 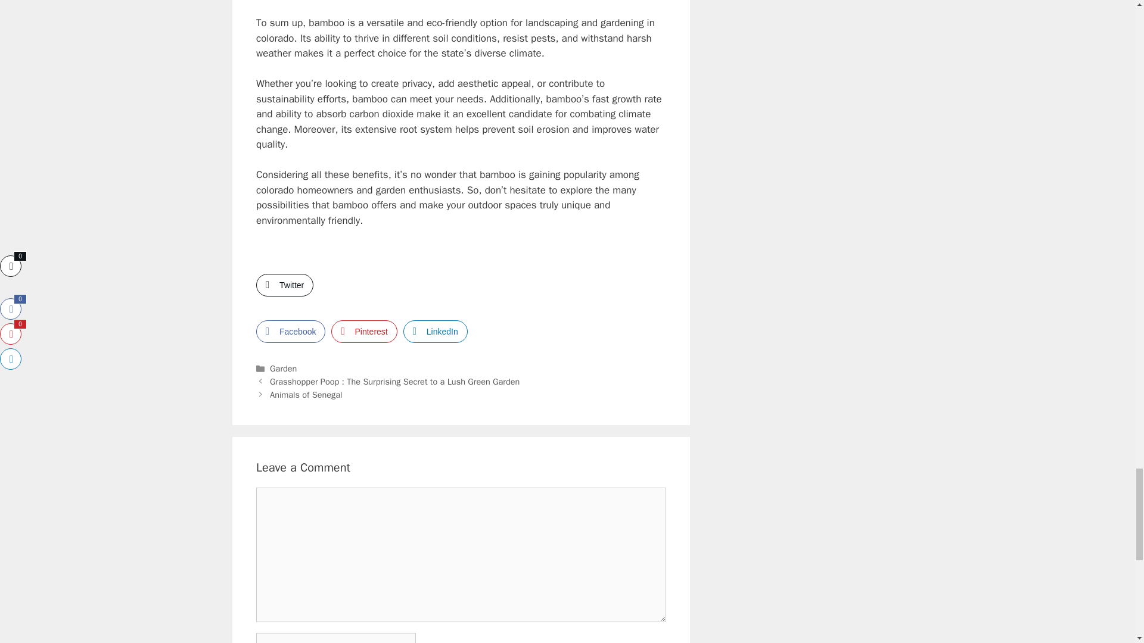 I want to click on Facebook, so click(x=291, y=331).